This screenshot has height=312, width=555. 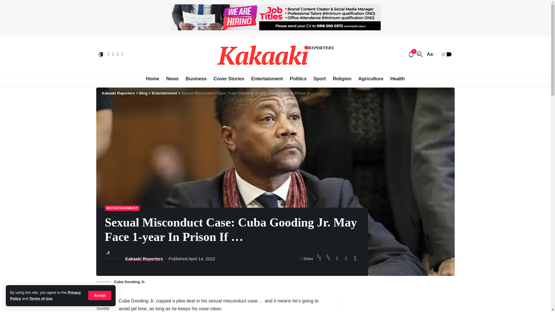 I want to click on Home, so click(x=153, y=79).